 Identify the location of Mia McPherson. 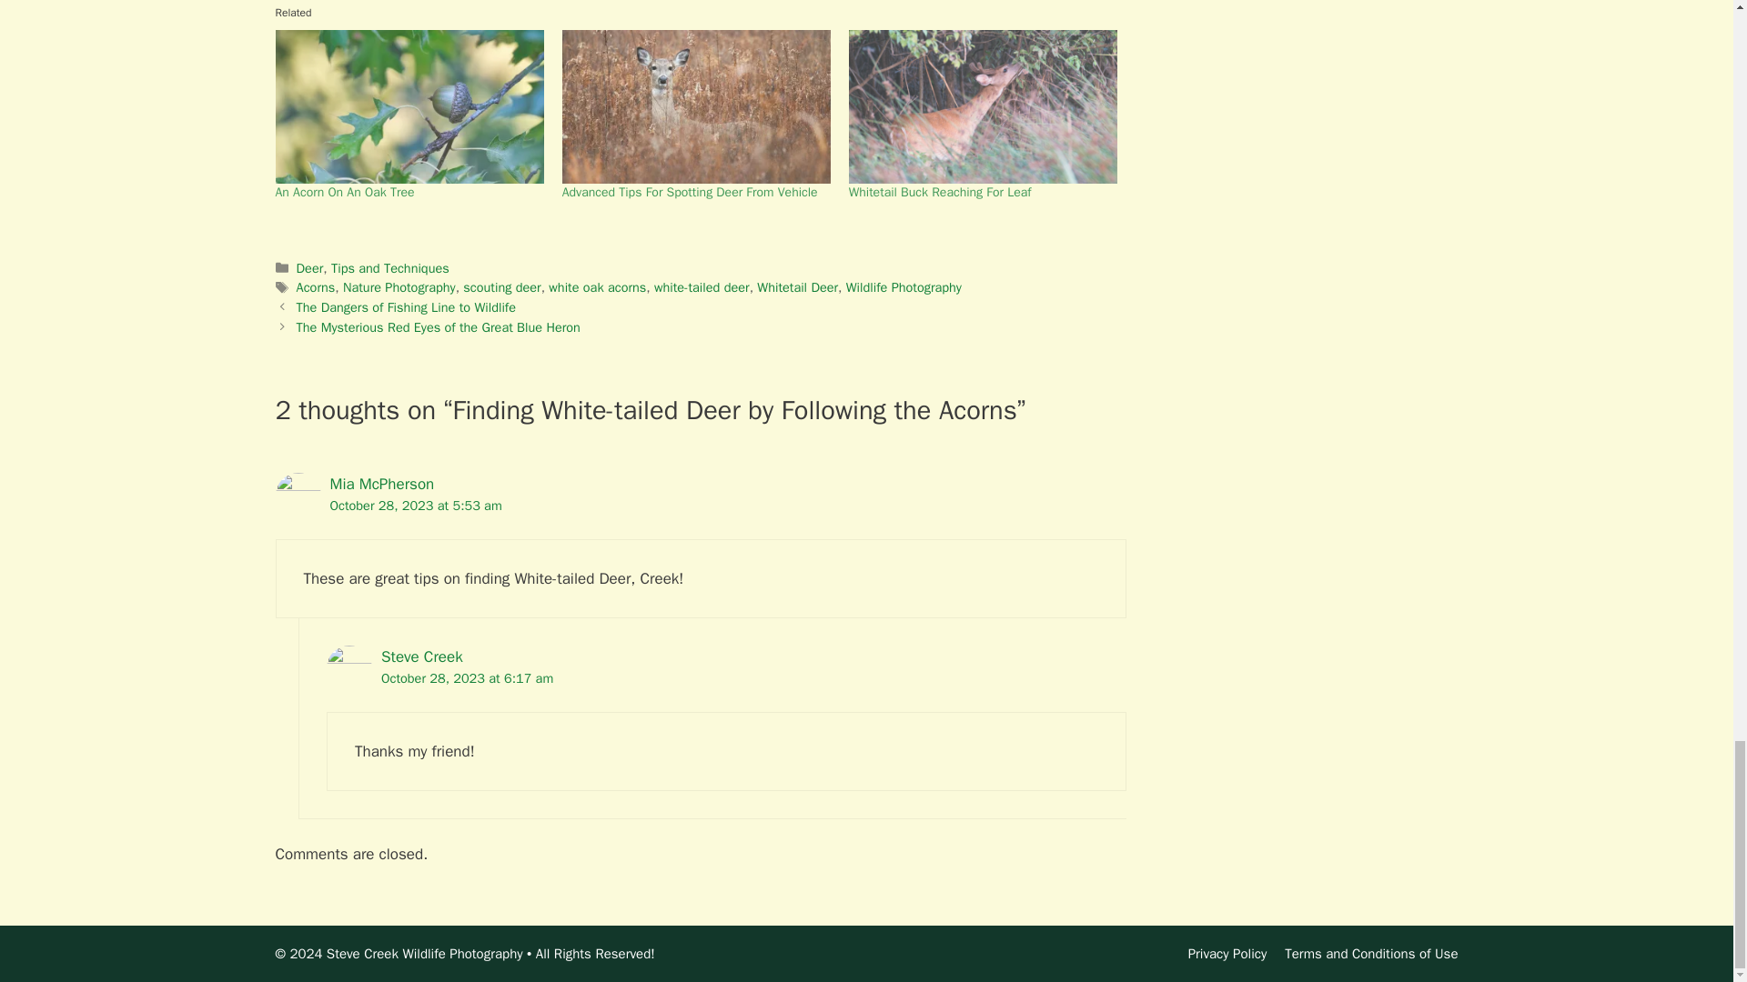
(381, 484).